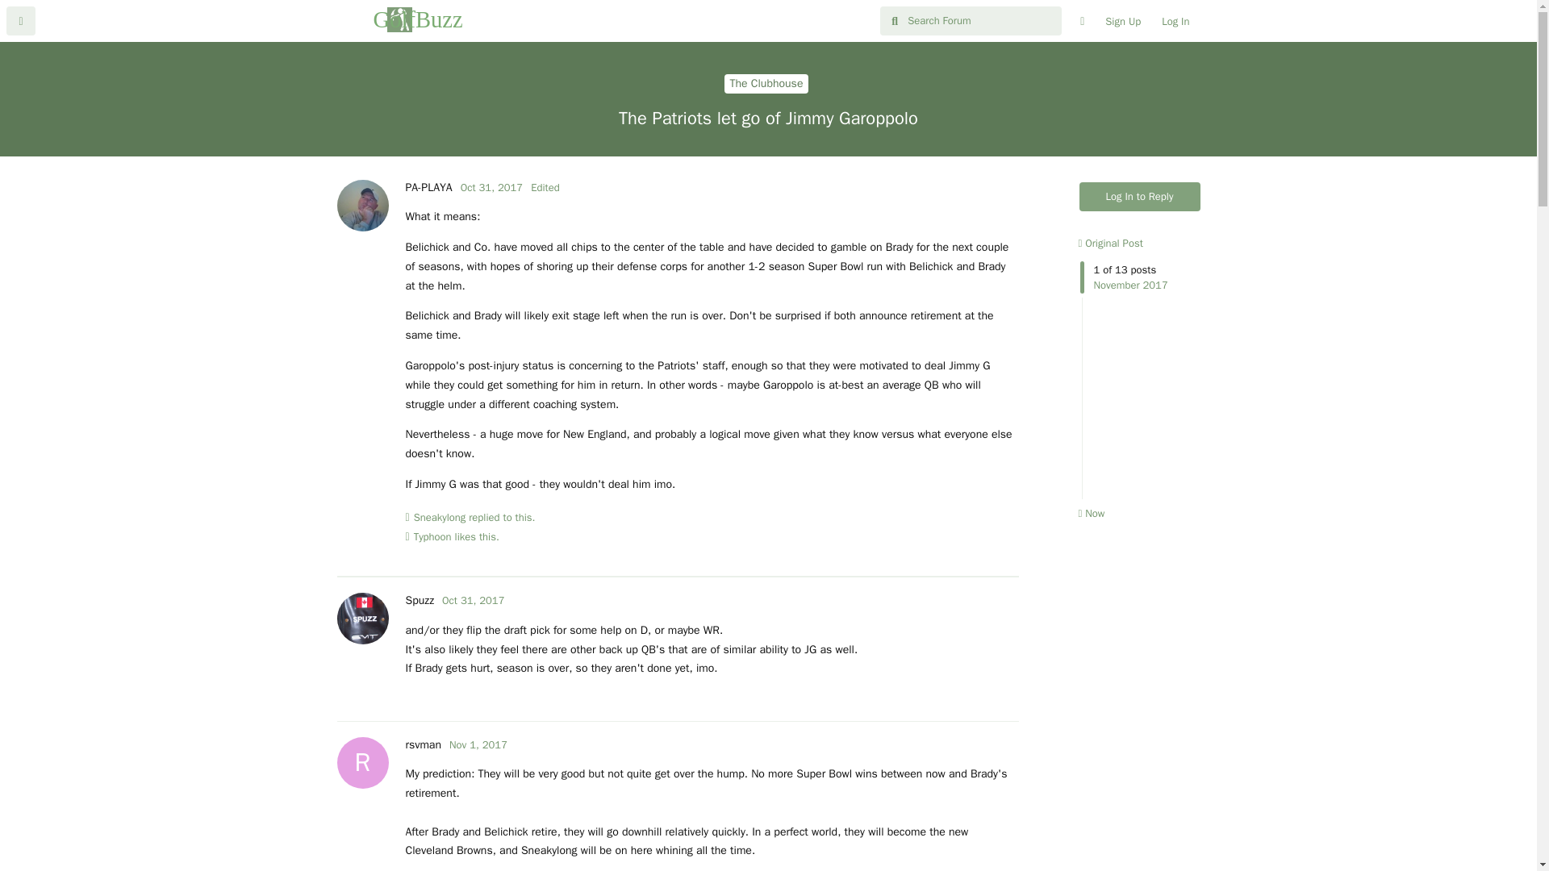 This screenshot has width=1549, height=871. I want to click on Sign Up, so click(419, 600).